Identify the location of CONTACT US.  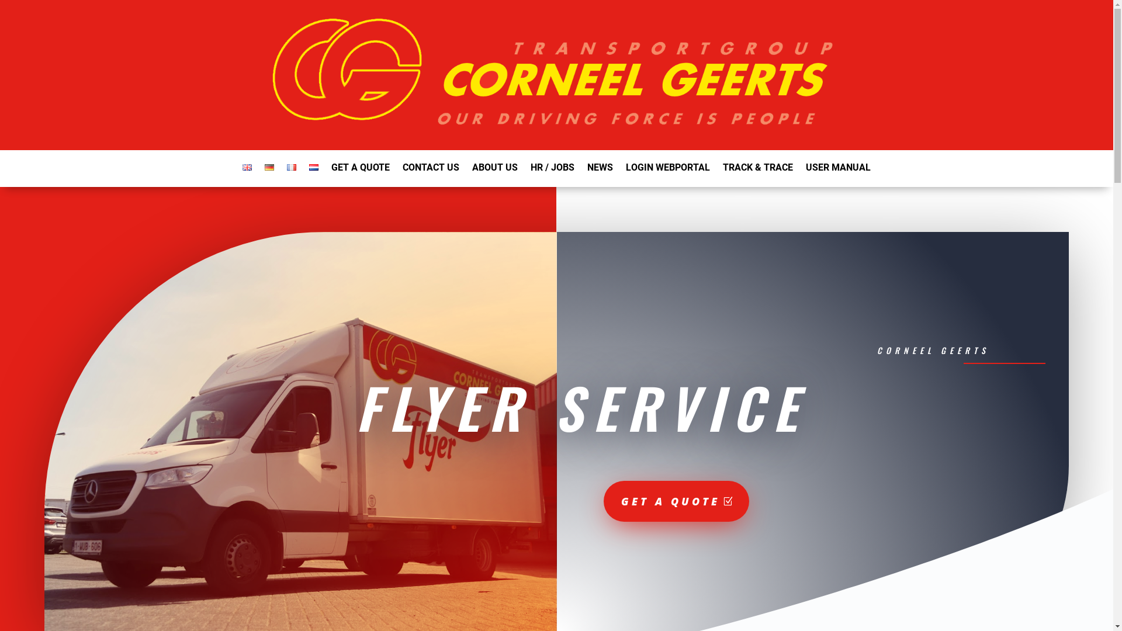
(431, 170).